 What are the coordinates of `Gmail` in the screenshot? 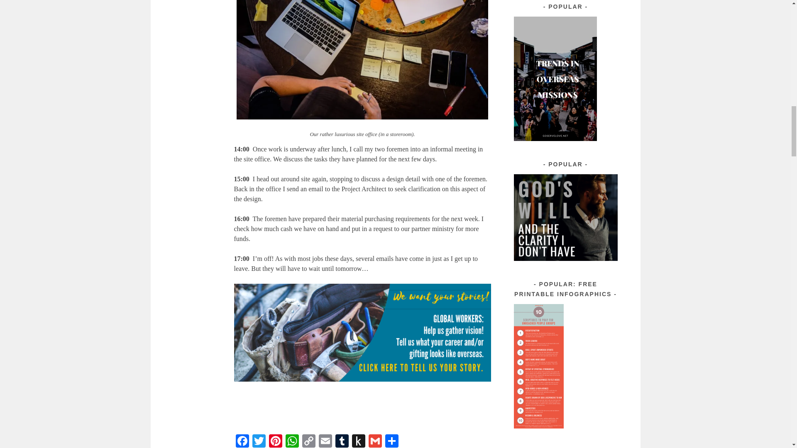 It's located at (375, 441).